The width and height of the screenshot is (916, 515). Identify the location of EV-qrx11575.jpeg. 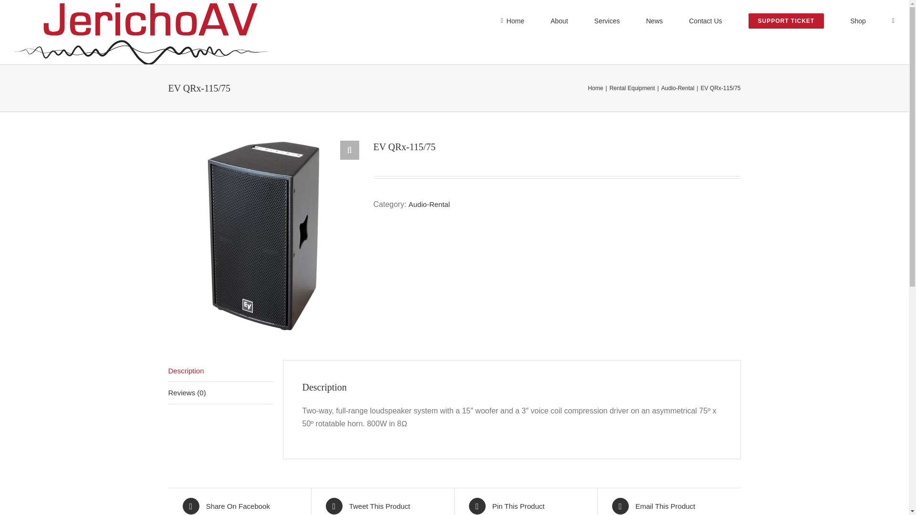
(263, 236).